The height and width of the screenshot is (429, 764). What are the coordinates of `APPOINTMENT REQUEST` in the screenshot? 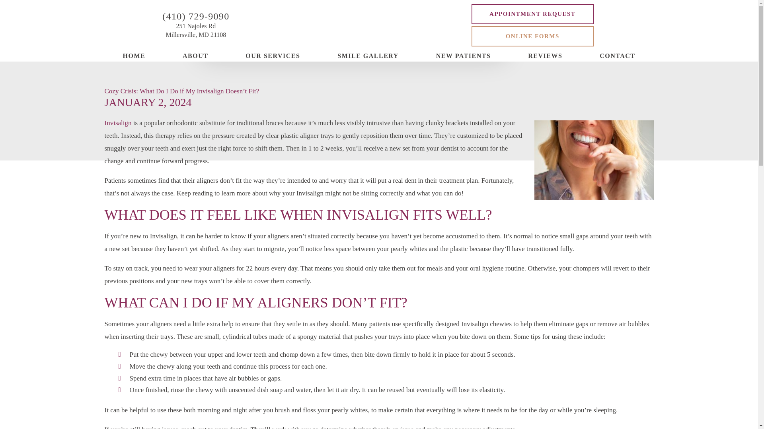 It's located at (532, 14).